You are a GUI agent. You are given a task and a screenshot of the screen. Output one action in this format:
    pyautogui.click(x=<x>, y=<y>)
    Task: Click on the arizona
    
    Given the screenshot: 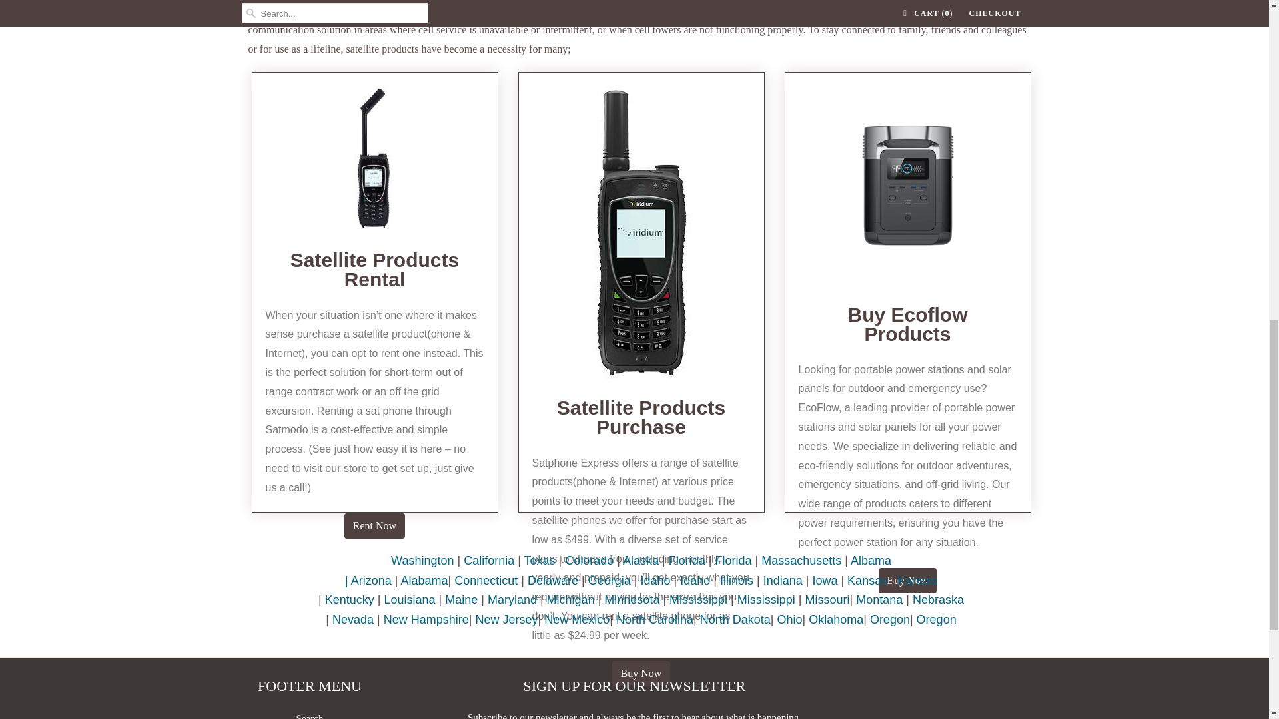 What is the action you would take?
    pyautogui.click(x=370, y=581)
    